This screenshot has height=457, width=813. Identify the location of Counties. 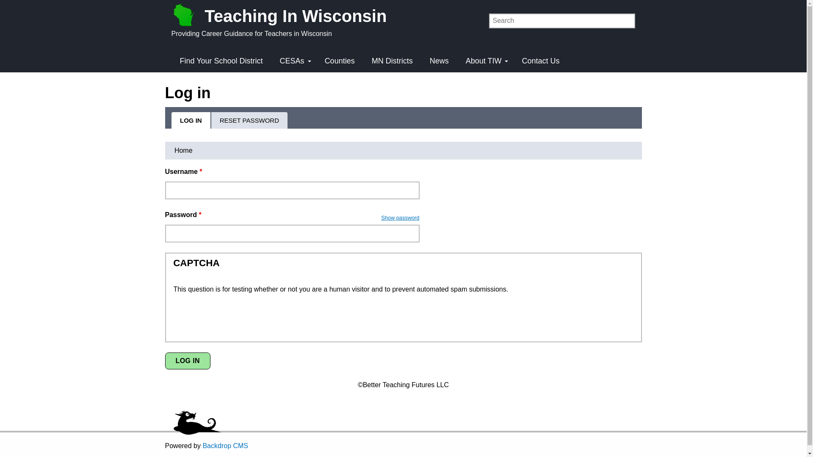
(340, 61).